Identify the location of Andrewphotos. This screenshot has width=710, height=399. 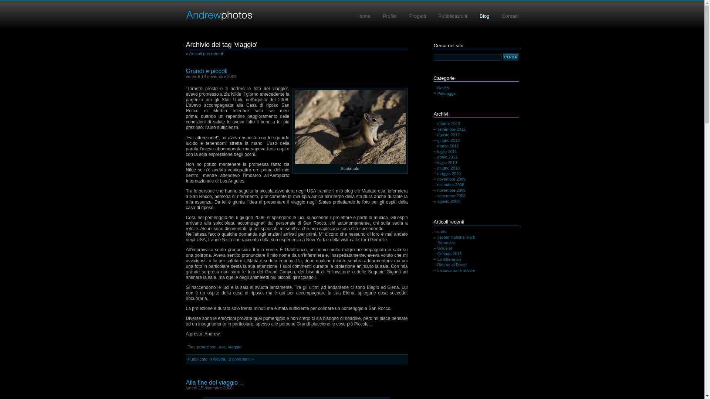
(219, 16).